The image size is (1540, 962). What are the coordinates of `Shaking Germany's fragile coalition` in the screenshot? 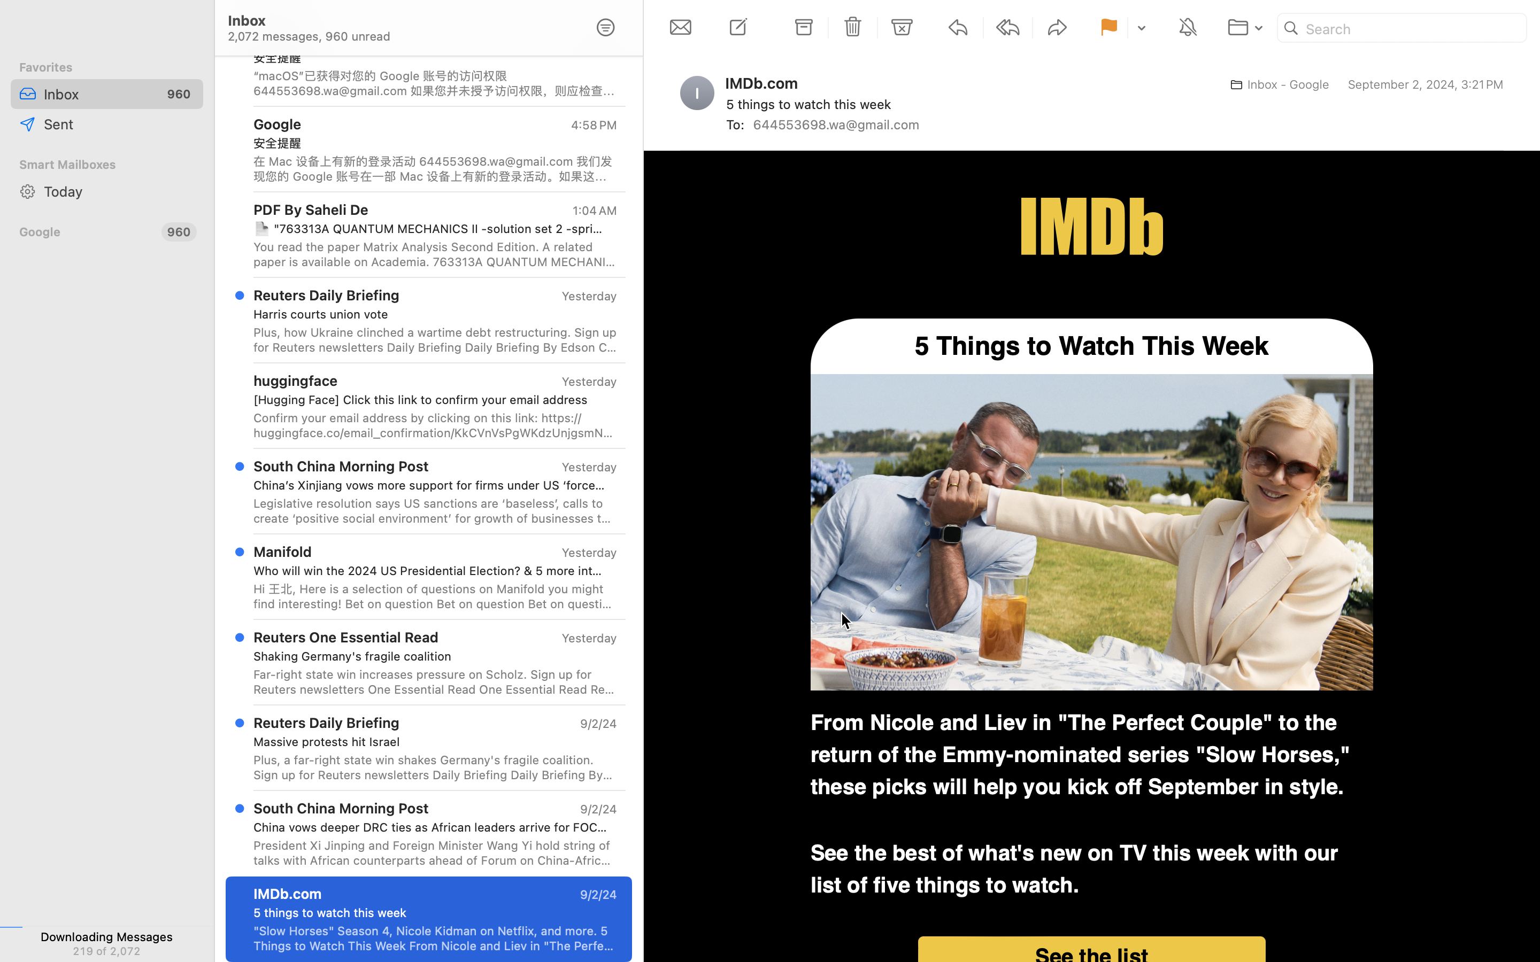 It's located at (431, 656).